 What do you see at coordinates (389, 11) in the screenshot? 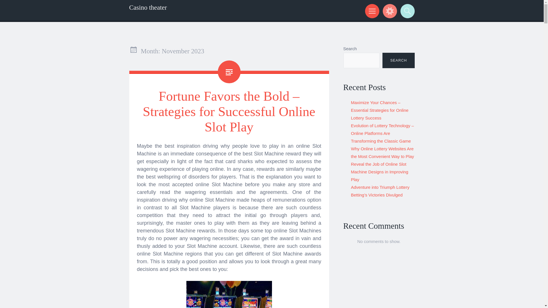
I see `Widgets` at bounding box center [389, 11].